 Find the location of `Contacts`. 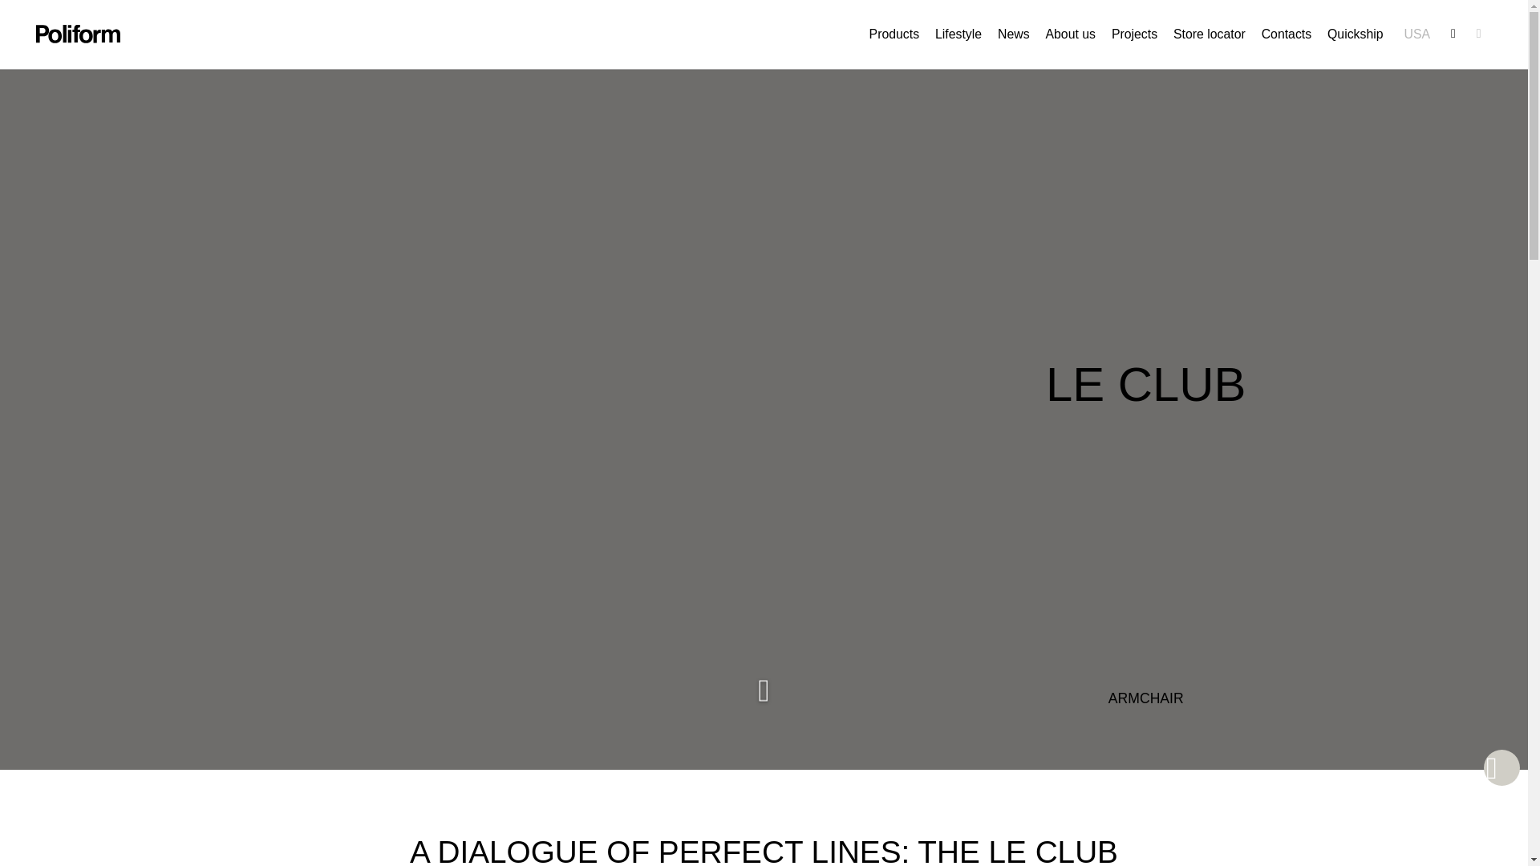

Contacts is located at coordinates (1287, 34).